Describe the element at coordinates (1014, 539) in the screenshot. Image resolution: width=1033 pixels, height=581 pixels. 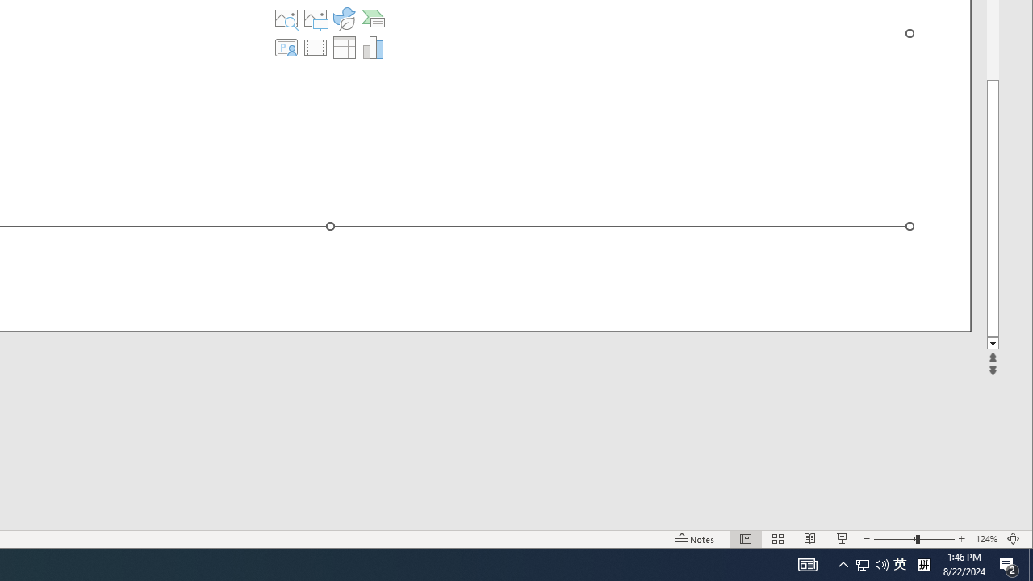
I see `Zoom to Fit ` at that location.